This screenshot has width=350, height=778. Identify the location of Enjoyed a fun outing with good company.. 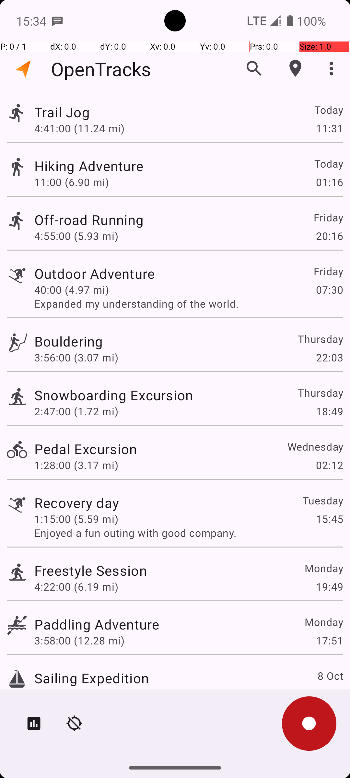
(189, 533).